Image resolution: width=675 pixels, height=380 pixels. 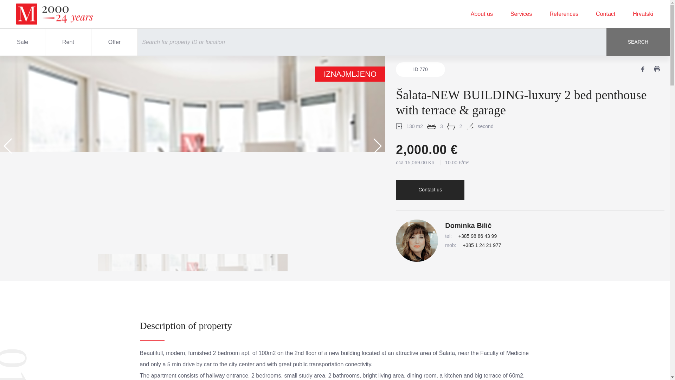 I want to click on References, so click(x=564, y=14).